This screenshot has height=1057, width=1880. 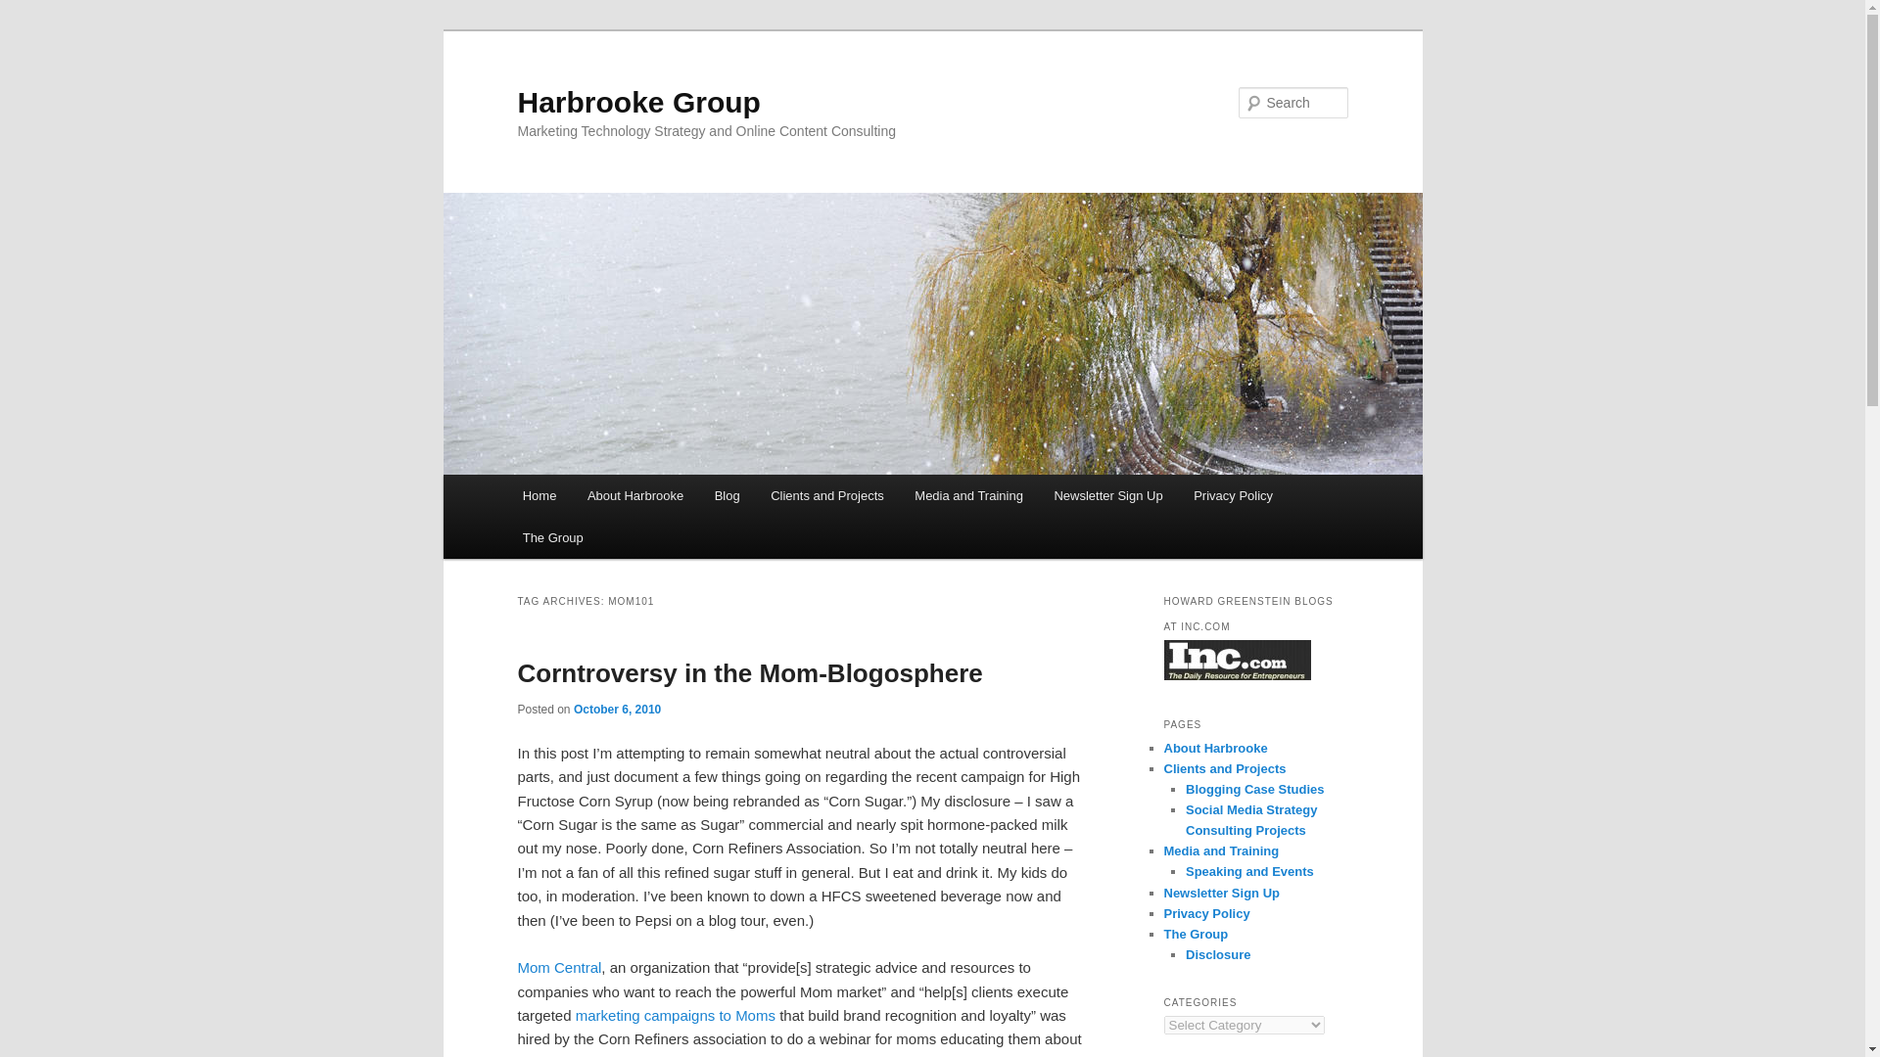 I want to click on marketing campaigns to Moms, so click(x=675, y=1016).